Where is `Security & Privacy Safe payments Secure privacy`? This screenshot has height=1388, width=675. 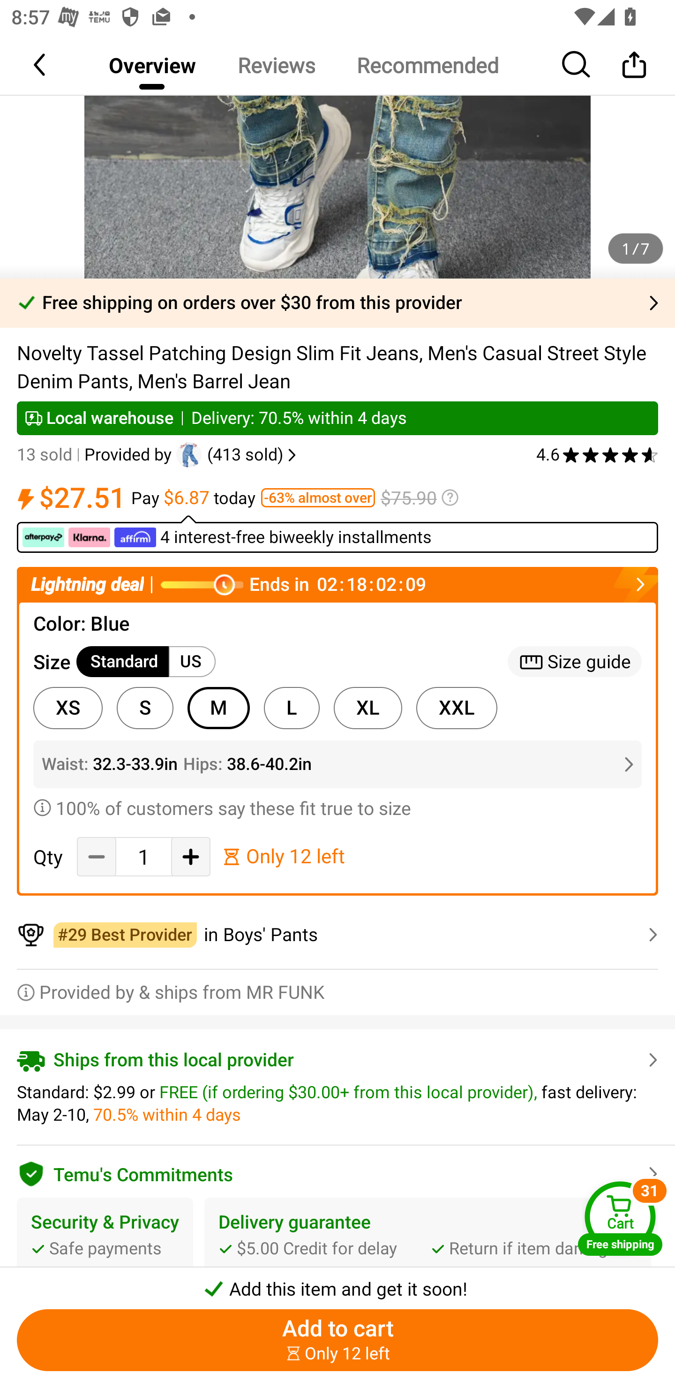 Security & Privacy Safe payments Secure privacy is located at coordinates (105, 1248).